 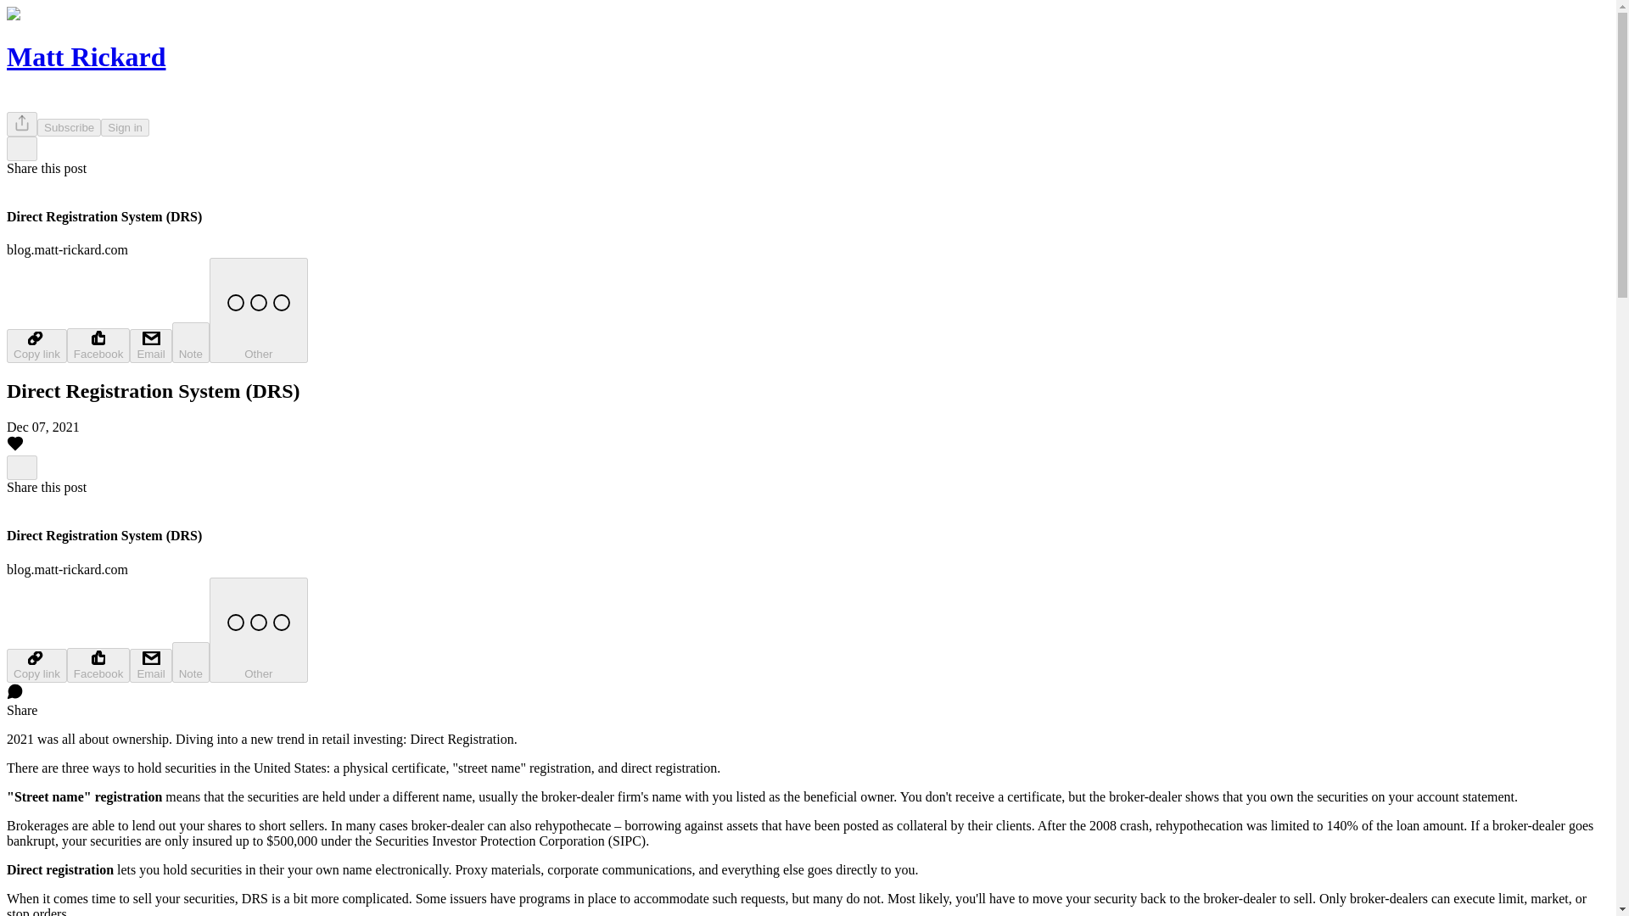 I want to click on Email, so click(x=150, y=345).